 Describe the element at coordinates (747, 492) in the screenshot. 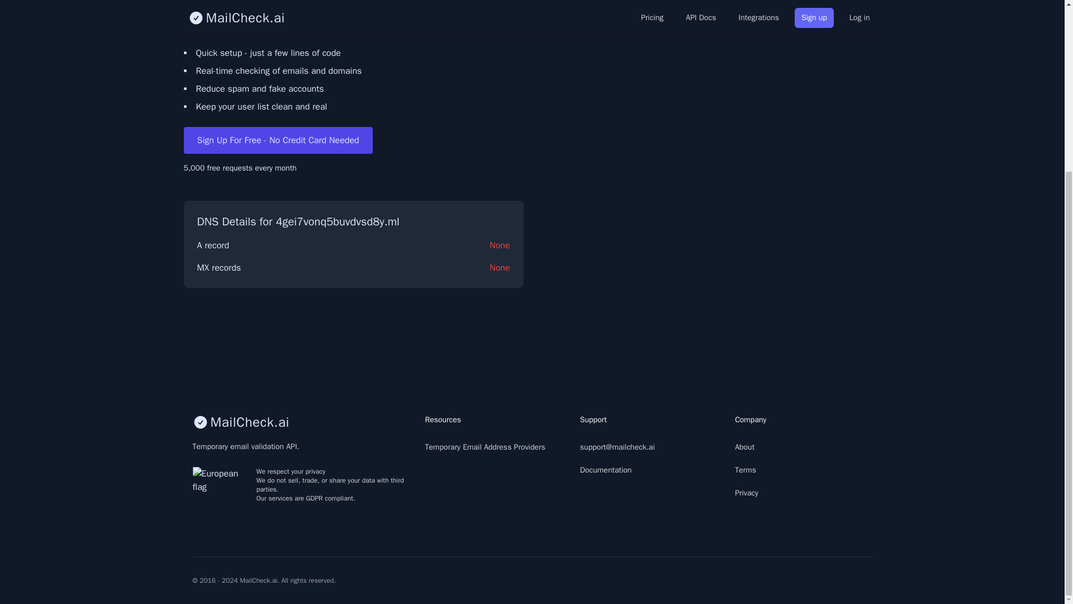

I see `Privacy` at that location.